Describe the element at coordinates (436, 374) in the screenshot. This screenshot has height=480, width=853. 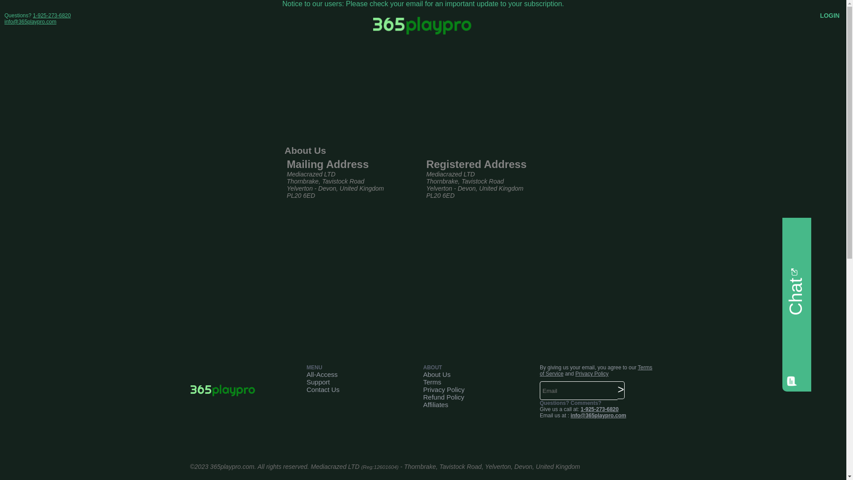
I see `About Us` at that location.